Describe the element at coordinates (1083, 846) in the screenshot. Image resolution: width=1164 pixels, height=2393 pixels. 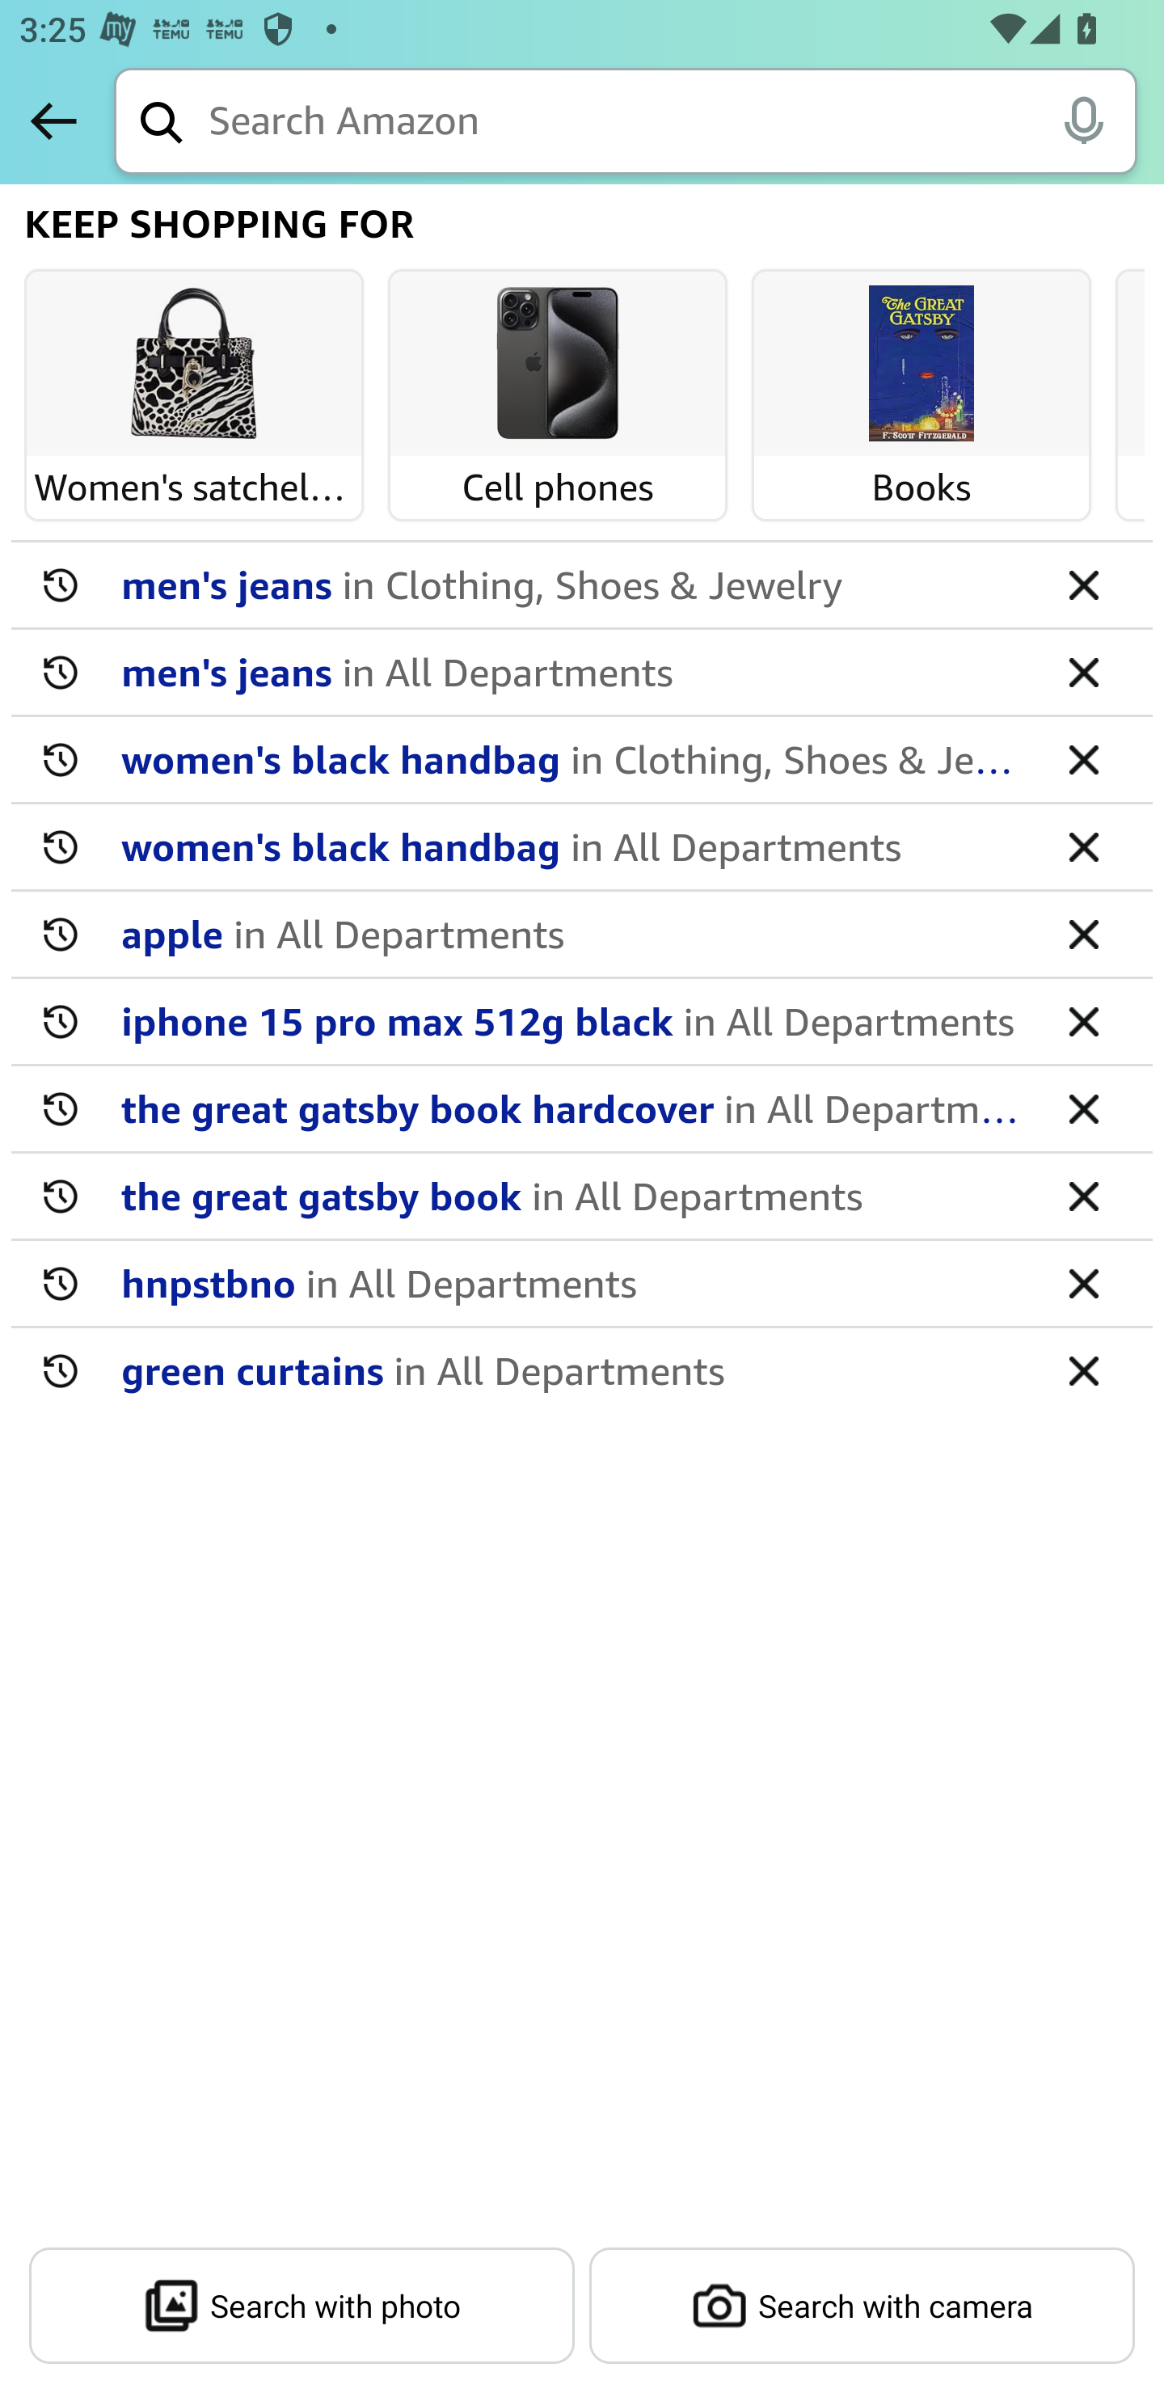
I see `delete` at that location.